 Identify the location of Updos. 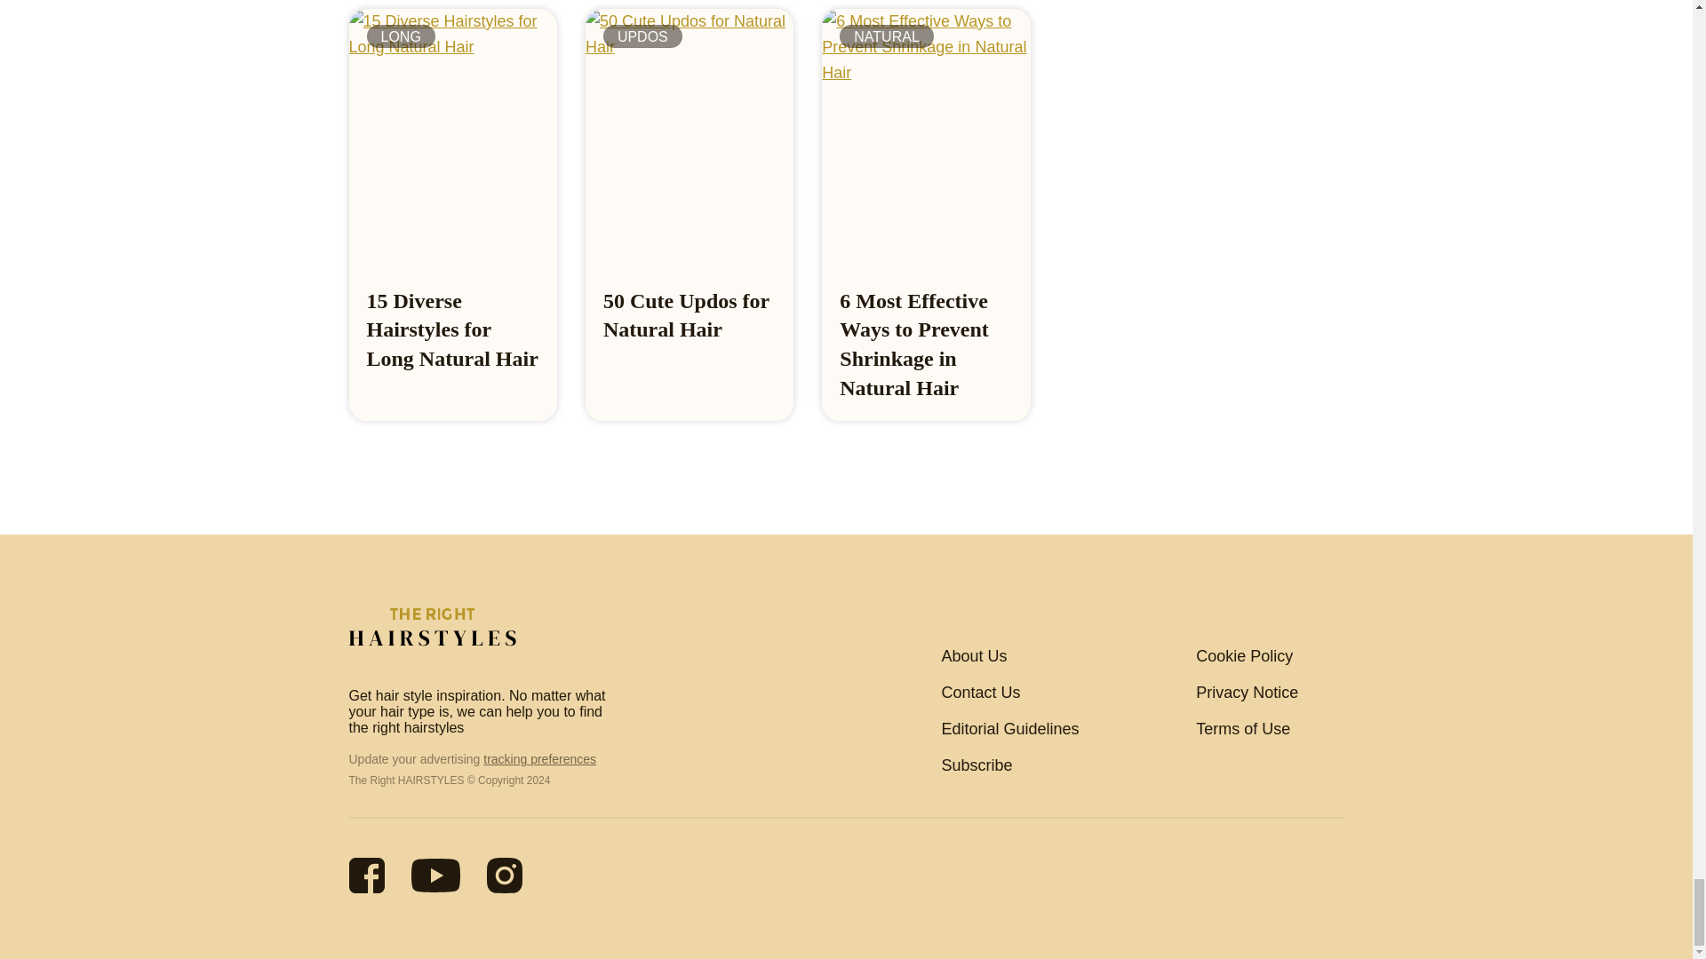
(643, 36).